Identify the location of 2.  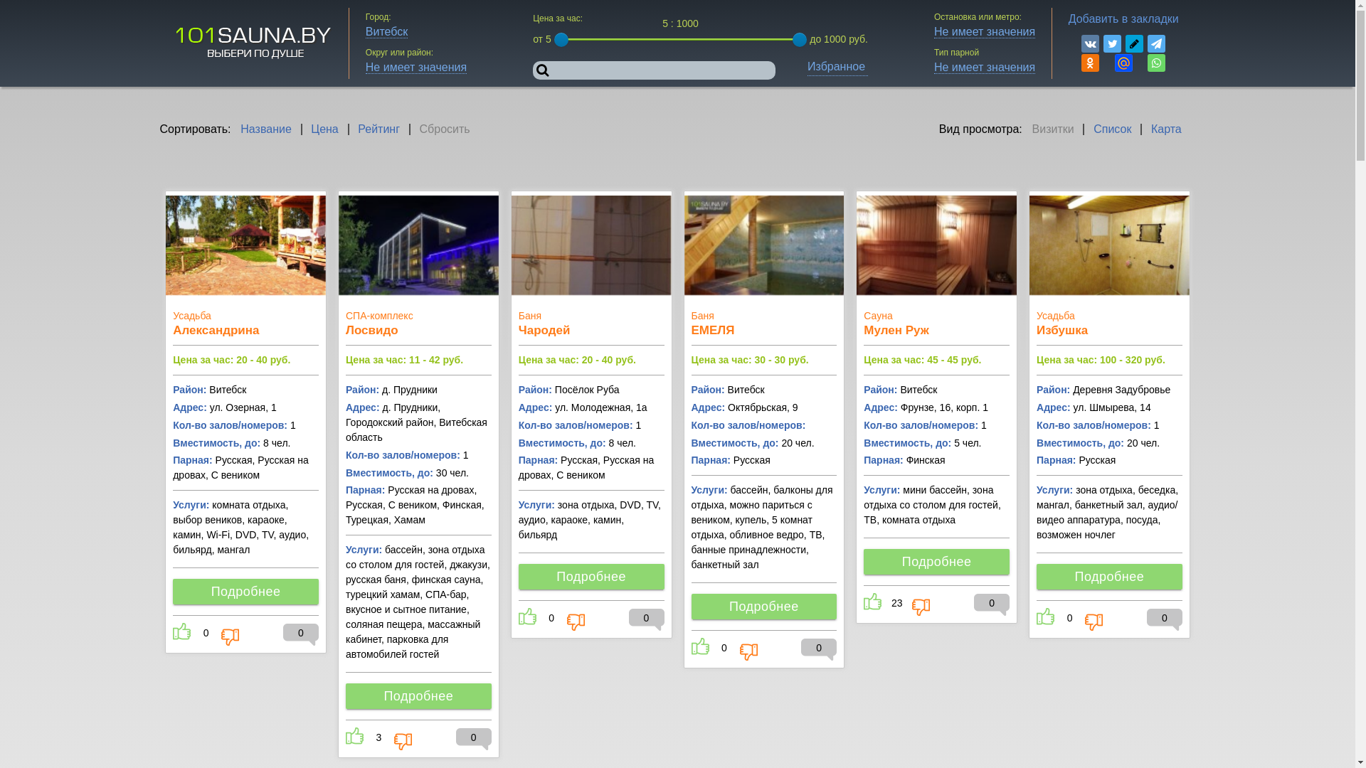
(592, 245).